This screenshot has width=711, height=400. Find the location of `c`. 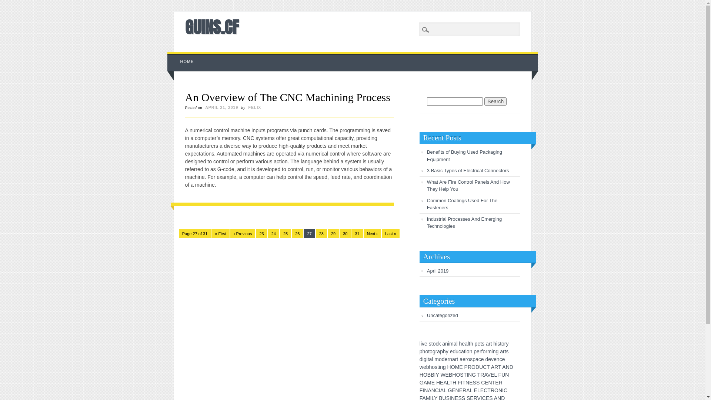

c is located at coordinates (437, 344).